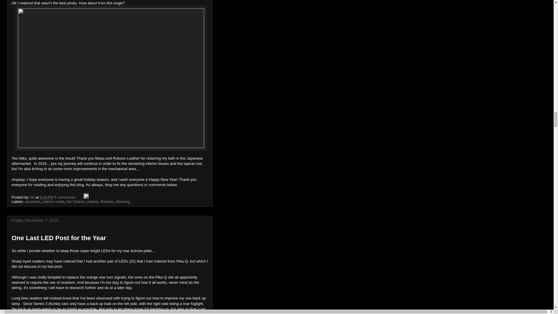  What do you see at coordinates (59, 238) in the screenshot?
I see `One Last LED Post for the Year` at bounding box center [59, 238].